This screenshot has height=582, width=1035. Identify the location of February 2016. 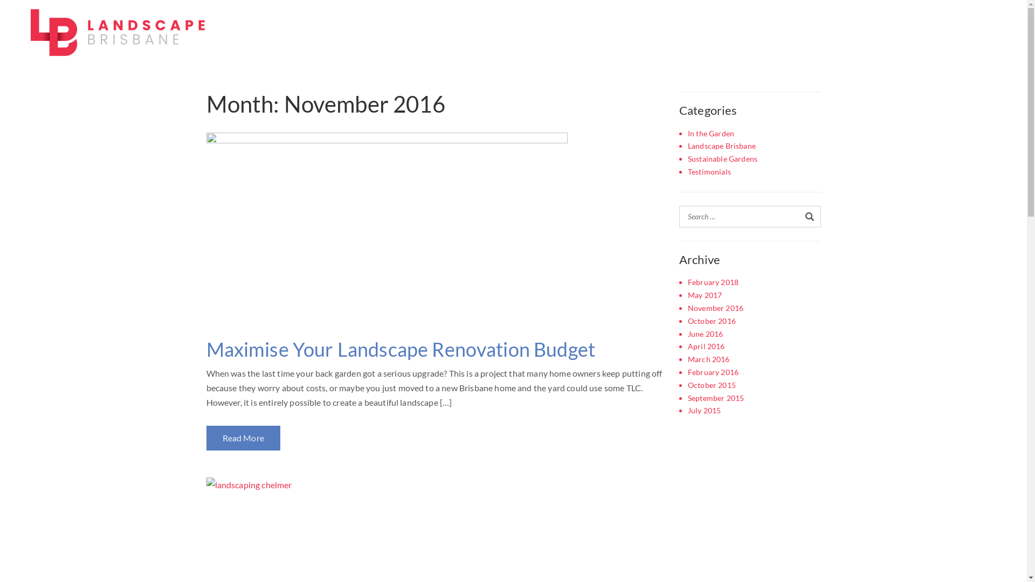
(713, 372).